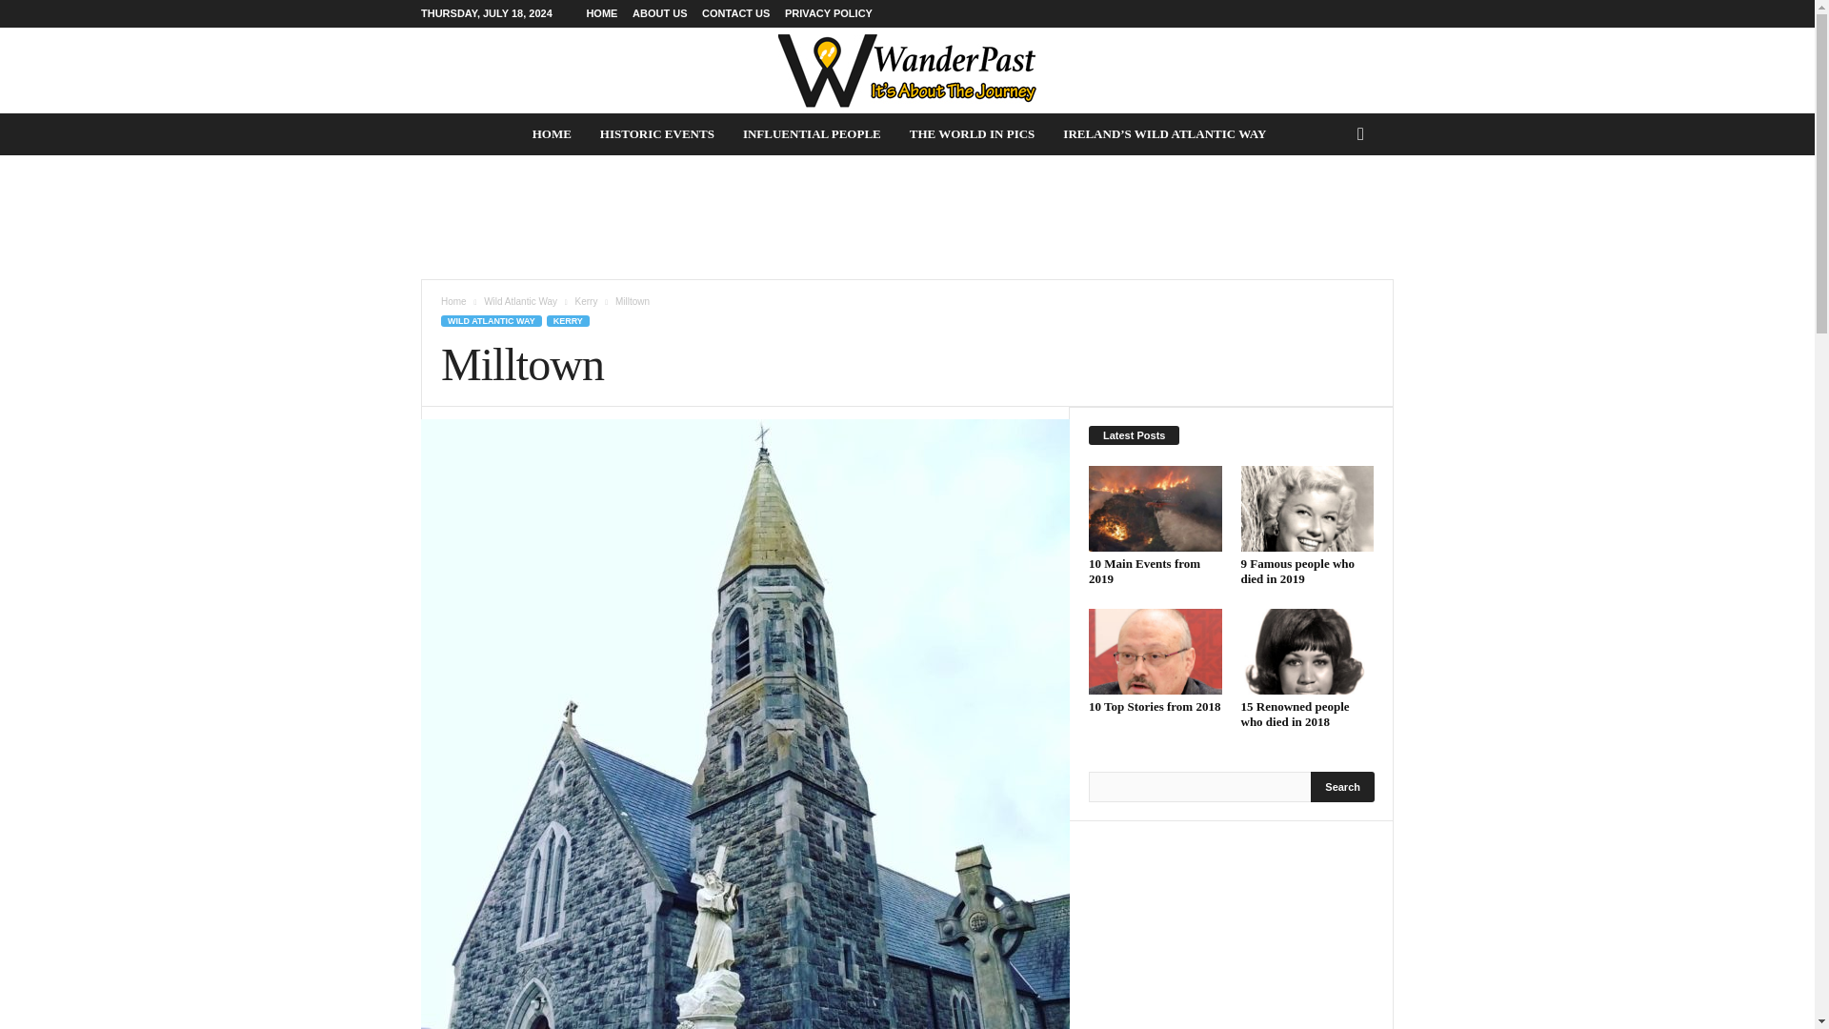 The height and width of the screenshot is (1029, 1829). What do you see at coordinates (453, 301) in the screenshot?
I see `Home` at bounding box center [453, 301].